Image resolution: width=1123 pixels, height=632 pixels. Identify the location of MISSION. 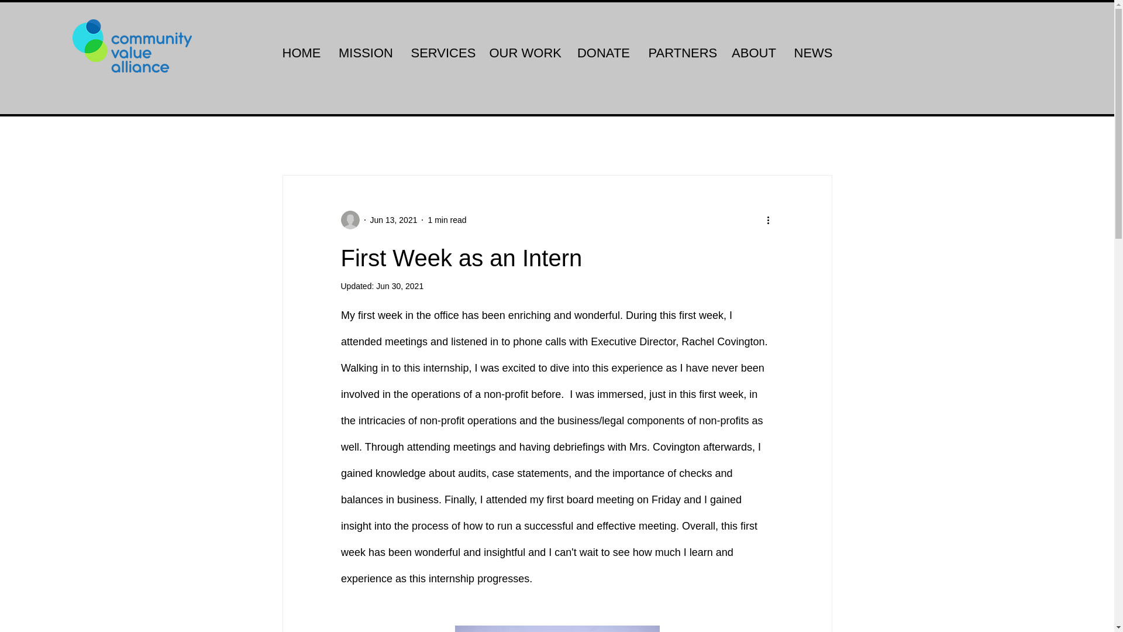
(366, 53).